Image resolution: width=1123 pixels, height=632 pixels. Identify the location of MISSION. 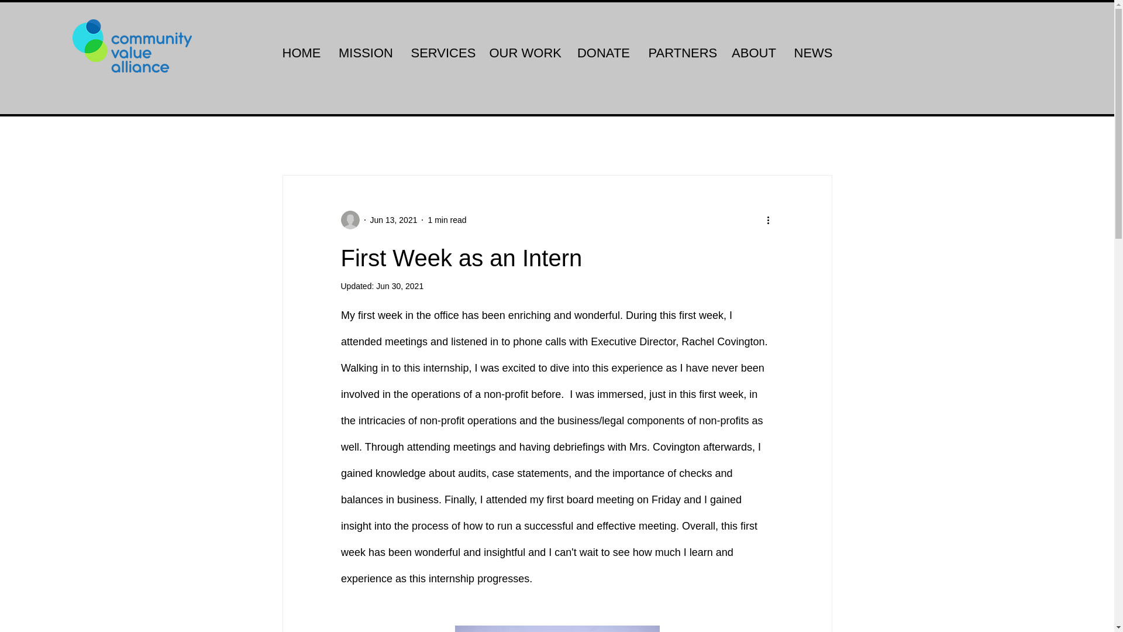
(366, 53).